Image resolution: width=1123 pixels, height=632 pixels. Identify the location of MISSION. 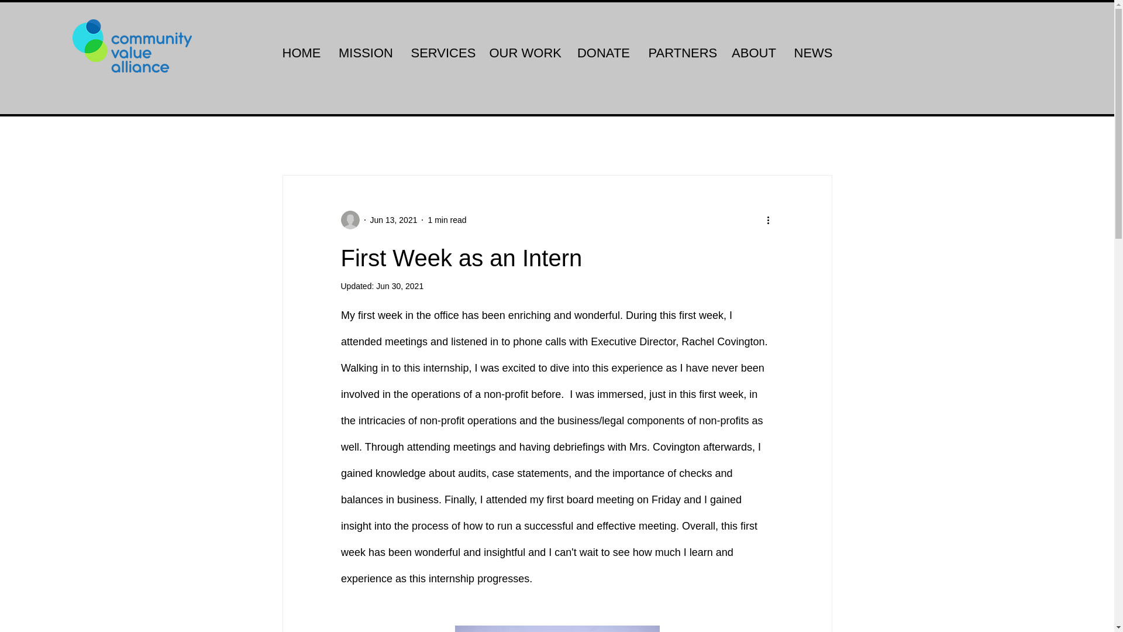
(366, 53).